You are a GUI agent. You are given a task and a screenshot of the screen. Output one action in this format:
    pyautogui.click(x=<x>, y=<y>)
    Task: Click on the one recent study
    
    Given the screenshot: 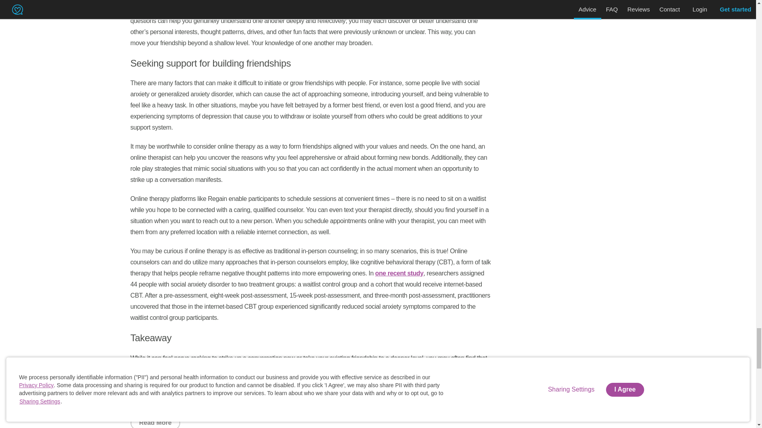 What is the action you would take?
    pyautogui.click(x=399, y=273)
    